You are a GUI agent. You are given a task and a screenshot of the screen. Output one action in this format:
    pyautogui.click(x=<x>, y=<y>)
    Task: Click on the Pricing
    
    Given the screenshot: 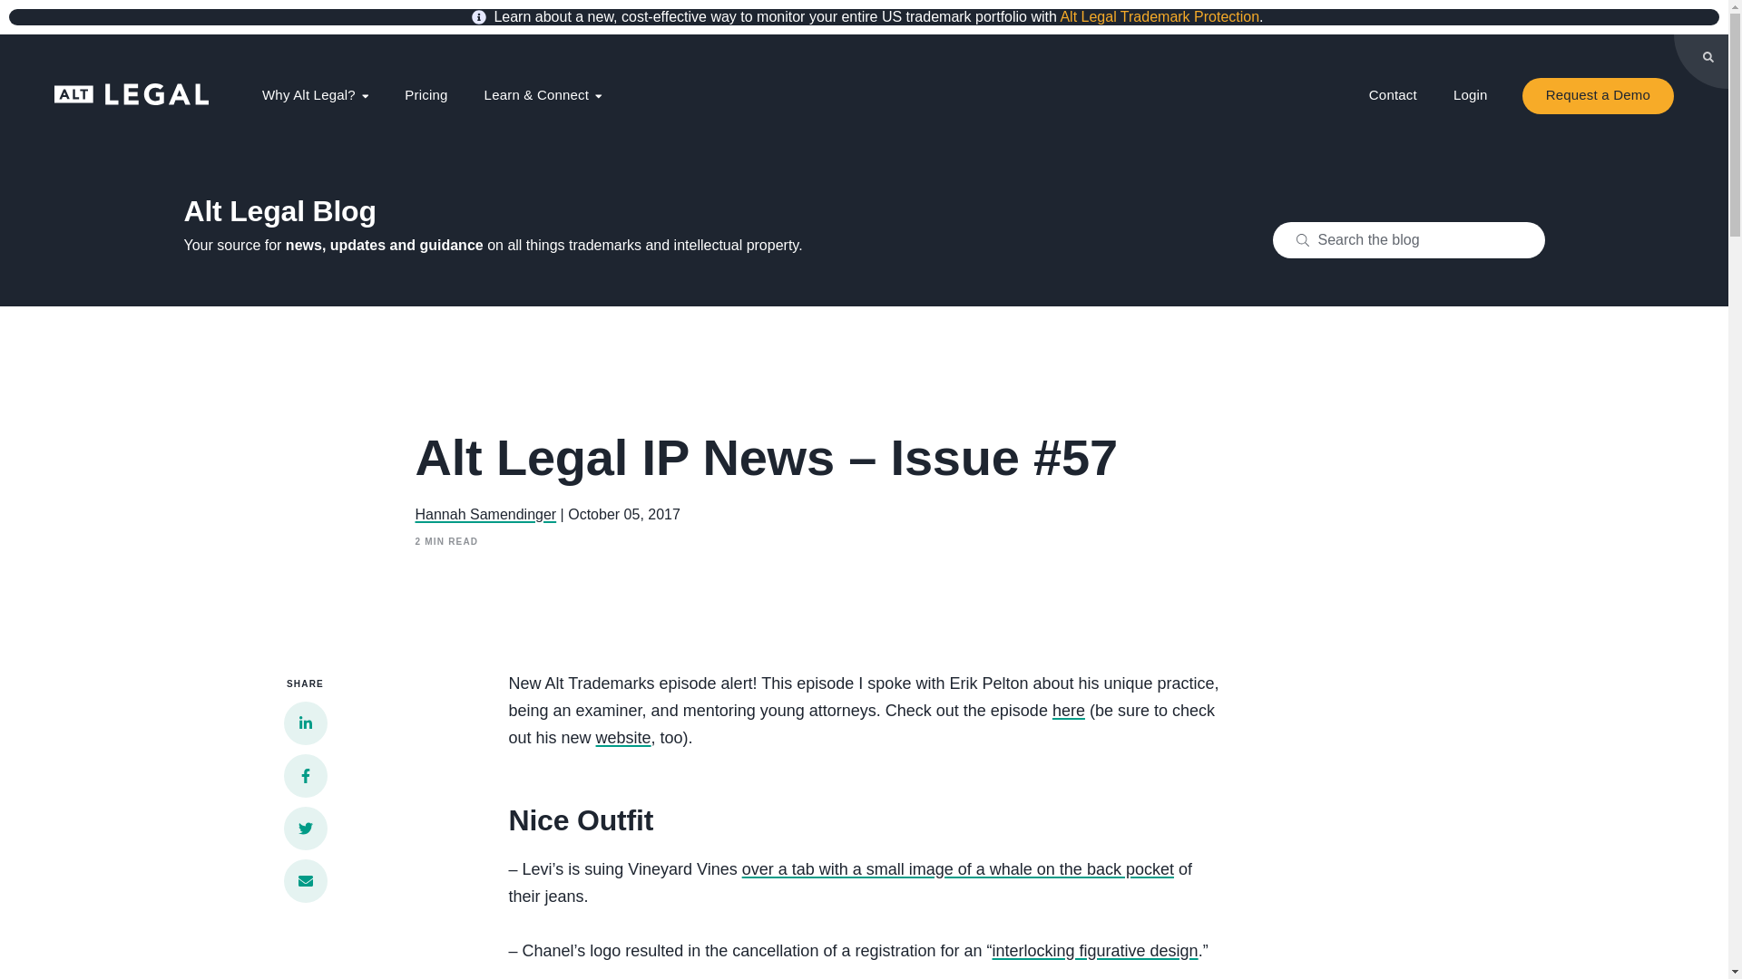 What is the action you would take?
    pyautogui.click(x=426, y=96)
    